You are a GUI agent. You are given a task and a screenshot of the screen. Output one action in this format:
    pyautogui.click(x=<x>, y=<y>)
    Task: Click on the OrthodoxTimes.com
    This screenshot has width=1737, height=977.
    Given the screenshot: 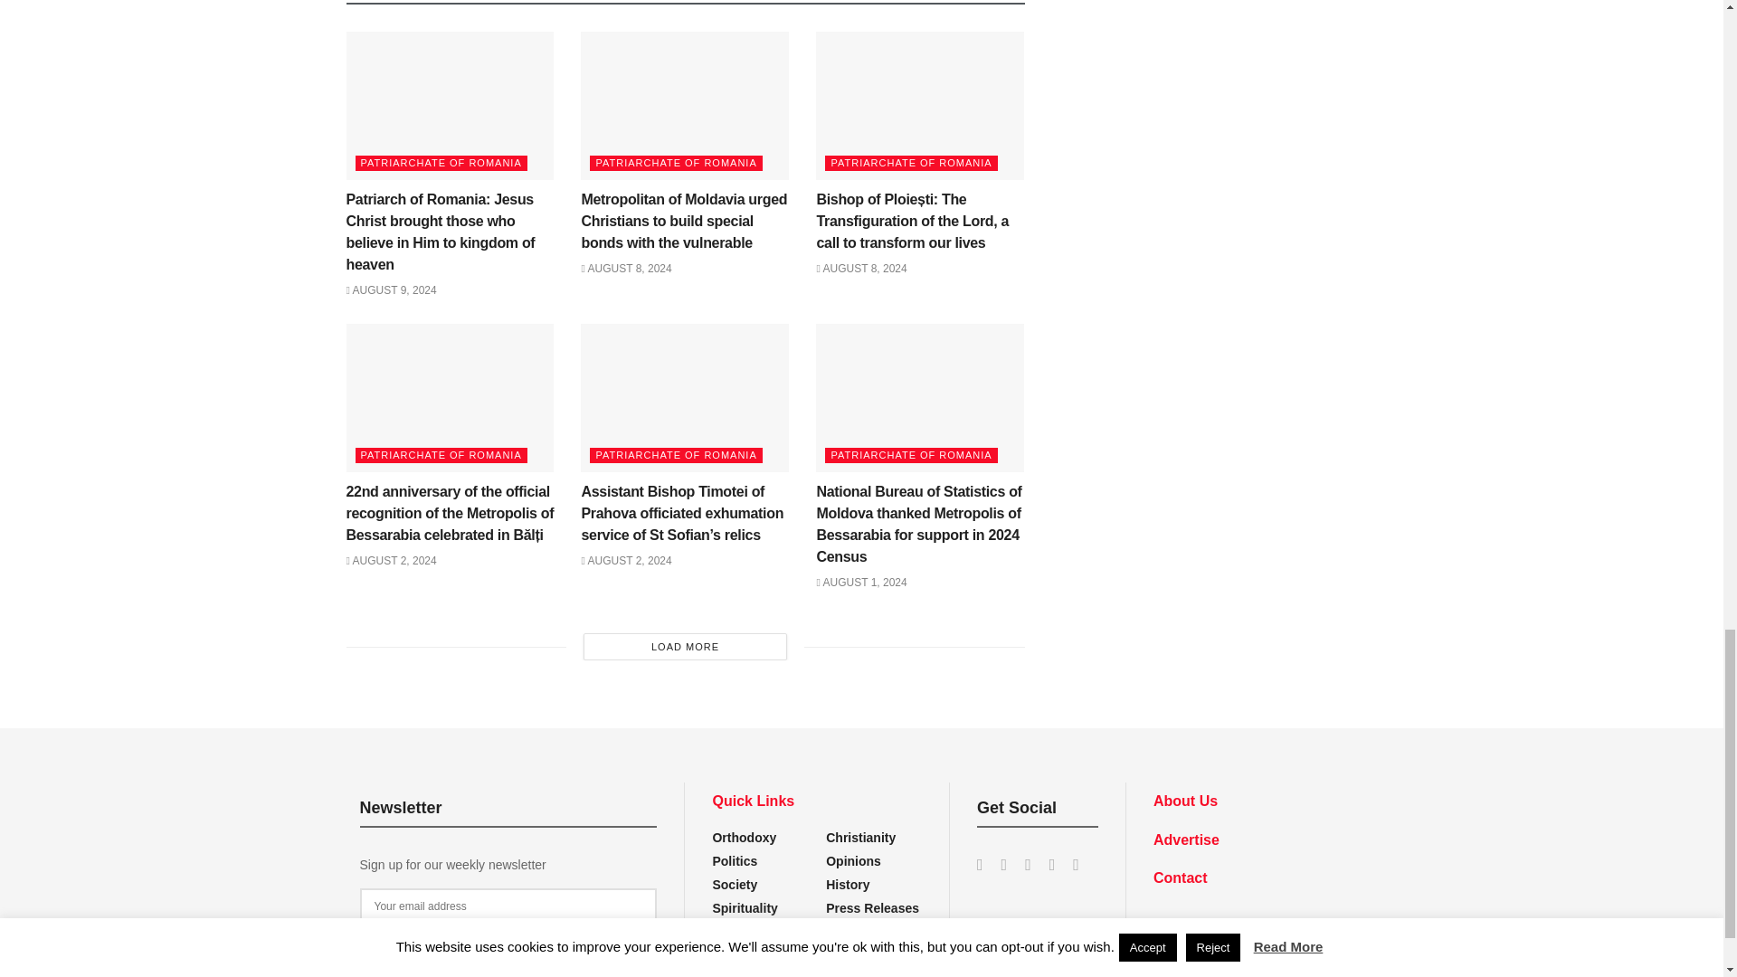 What is the action you would take?
    pyautogui.click(x=1233, y=927)
    